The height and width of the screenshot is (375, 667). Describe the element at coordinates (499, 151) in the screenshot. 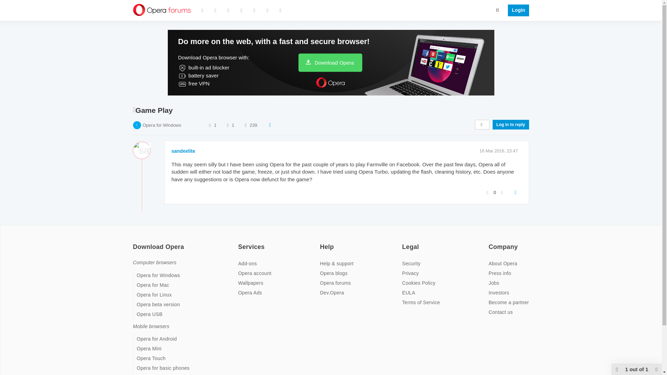

I see `16 Mar 2016, 23:47` at that location.